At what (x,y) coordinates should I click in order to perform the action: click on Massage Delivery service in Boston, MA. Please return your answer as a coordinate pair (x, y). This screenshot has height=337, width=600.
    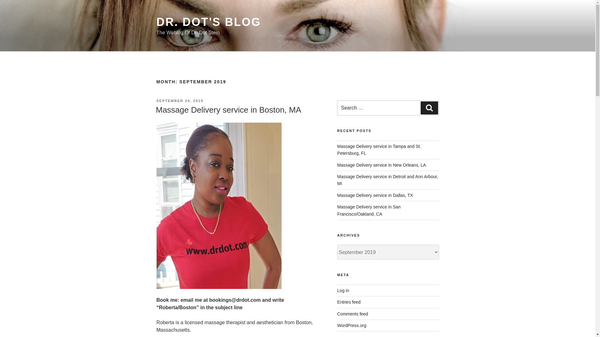
    Looking at the image, I should click on (228, 110).